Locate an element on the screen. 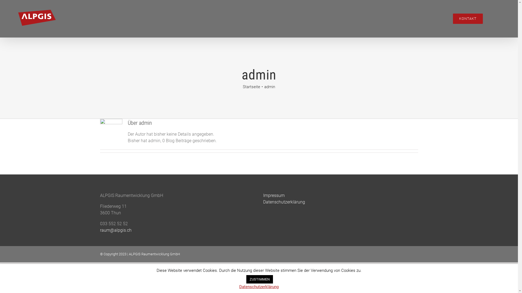 Image resolution: width=522 pixels, height=293 pixels. KONTAKT is located at coordinates (468, 19).